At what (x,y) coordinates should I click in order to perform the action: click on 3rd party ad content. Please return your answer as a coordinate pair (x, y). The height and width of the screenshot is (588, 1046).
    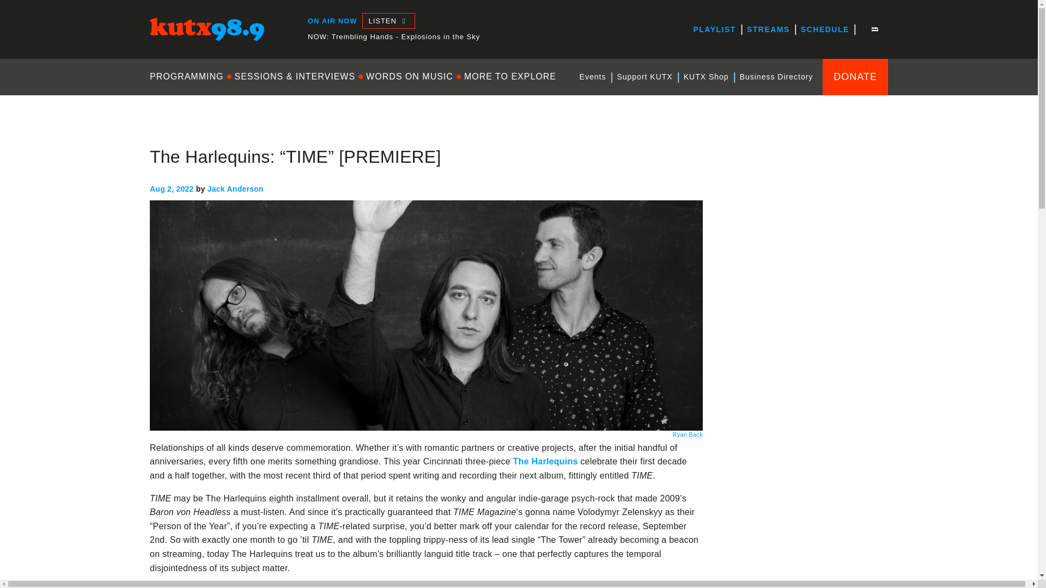
    Looking at the image, I should click on (806, 210).